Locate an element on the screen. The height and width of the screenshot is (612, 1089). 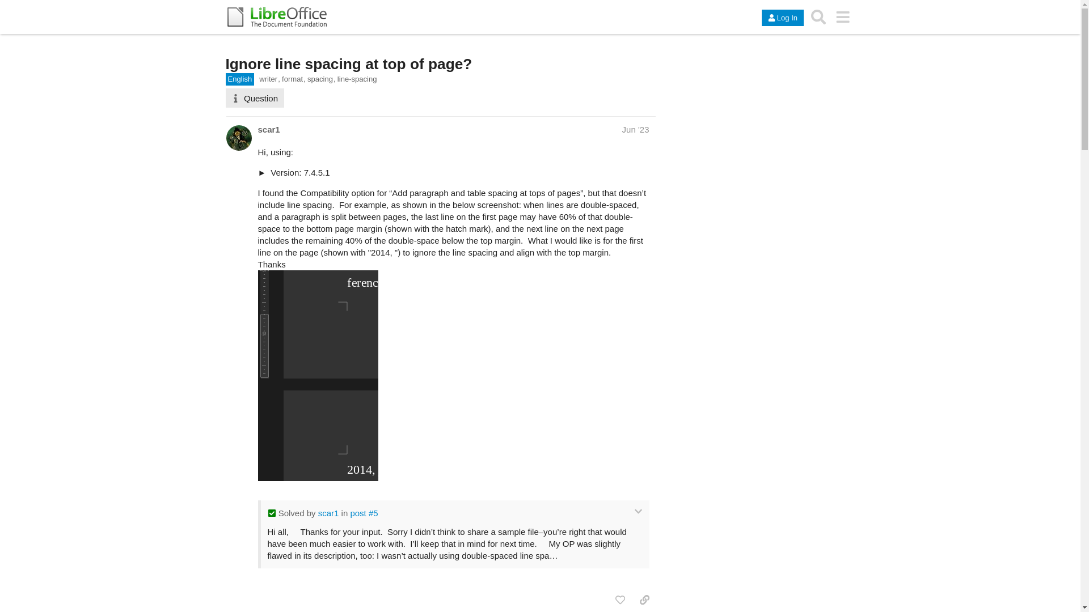
Question is located at coordinates (255, 97).